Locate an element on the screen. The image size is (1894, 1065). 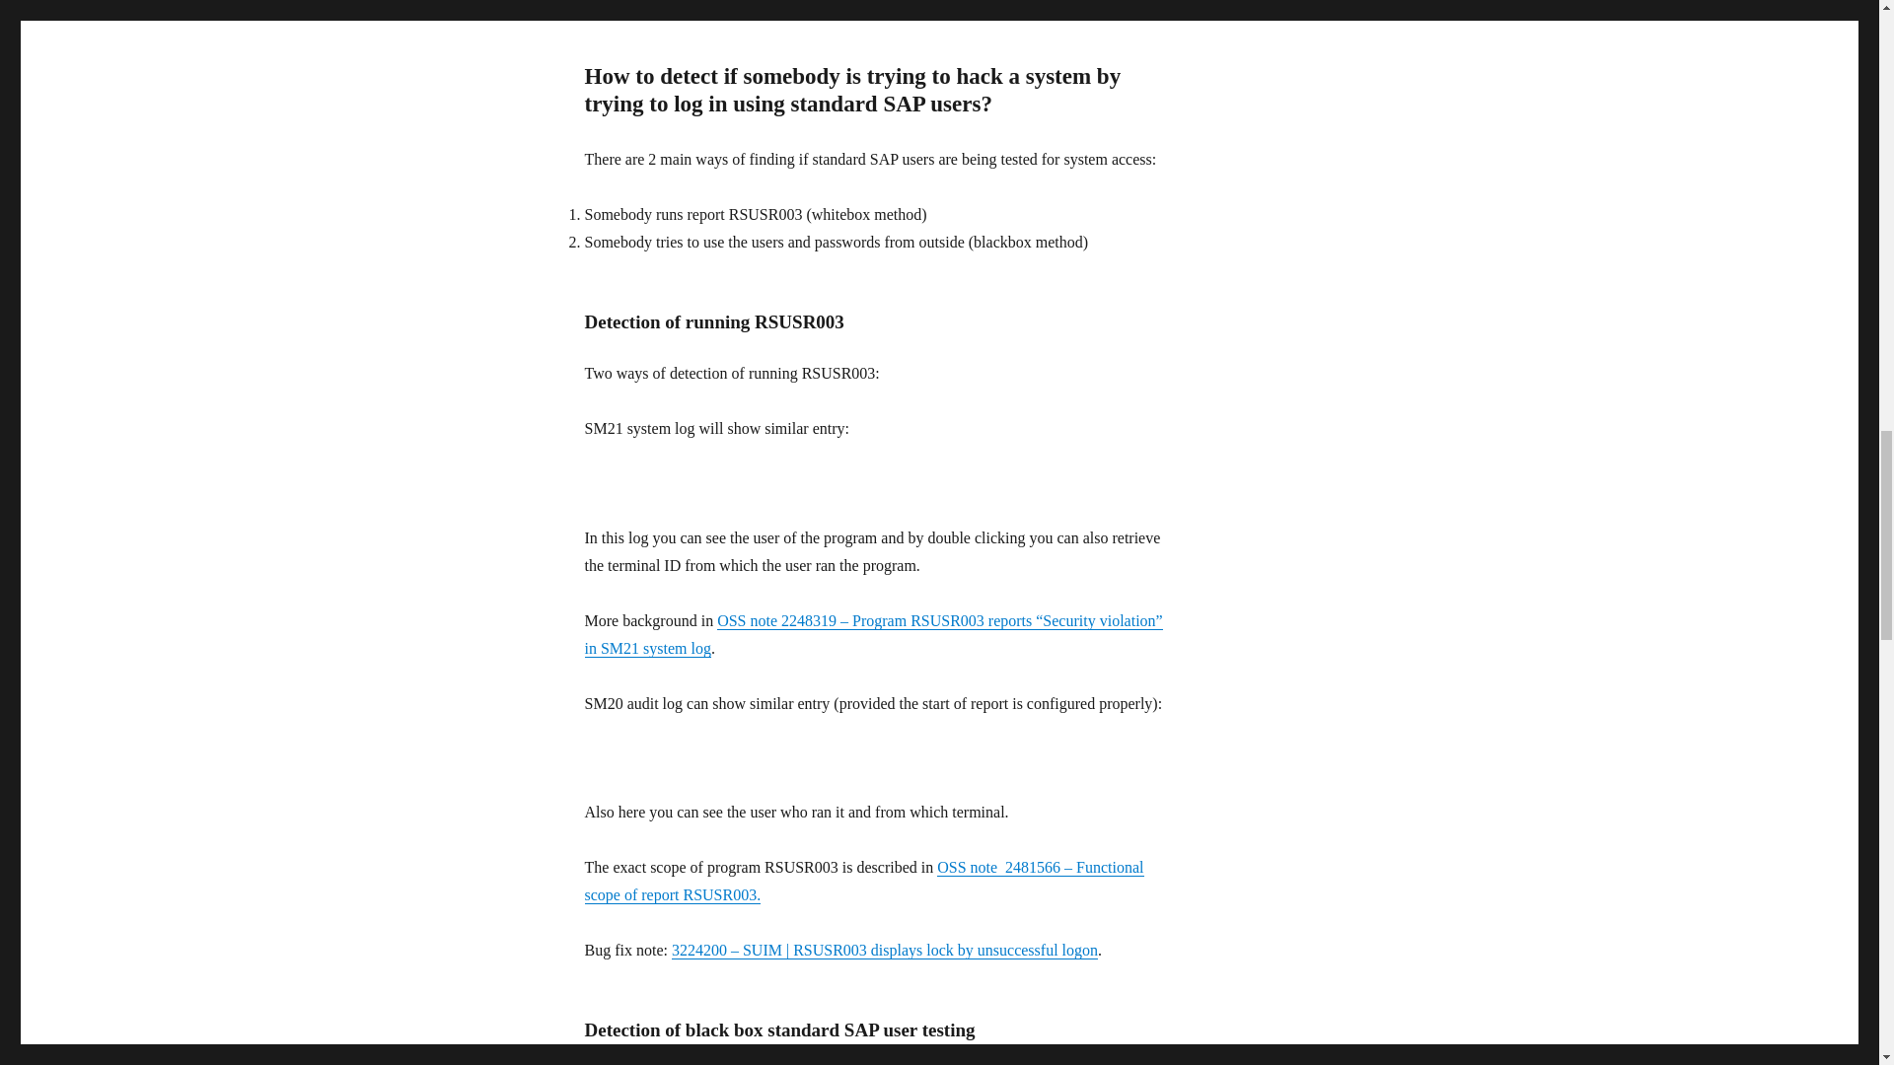
blog is located at coordinates (823, 1).